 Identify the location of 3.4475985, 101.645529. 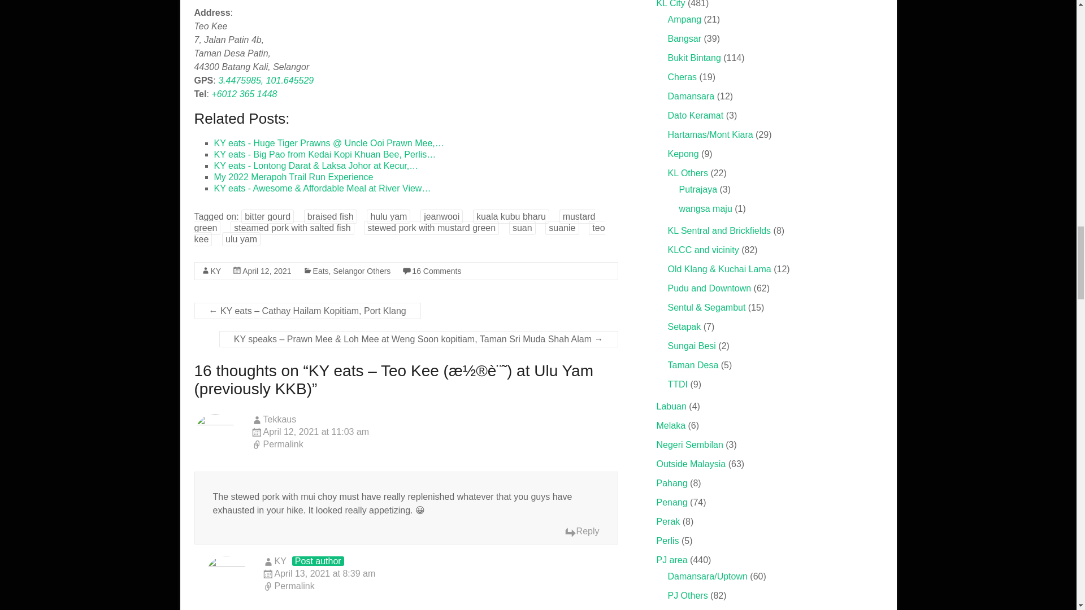
(266, 80).